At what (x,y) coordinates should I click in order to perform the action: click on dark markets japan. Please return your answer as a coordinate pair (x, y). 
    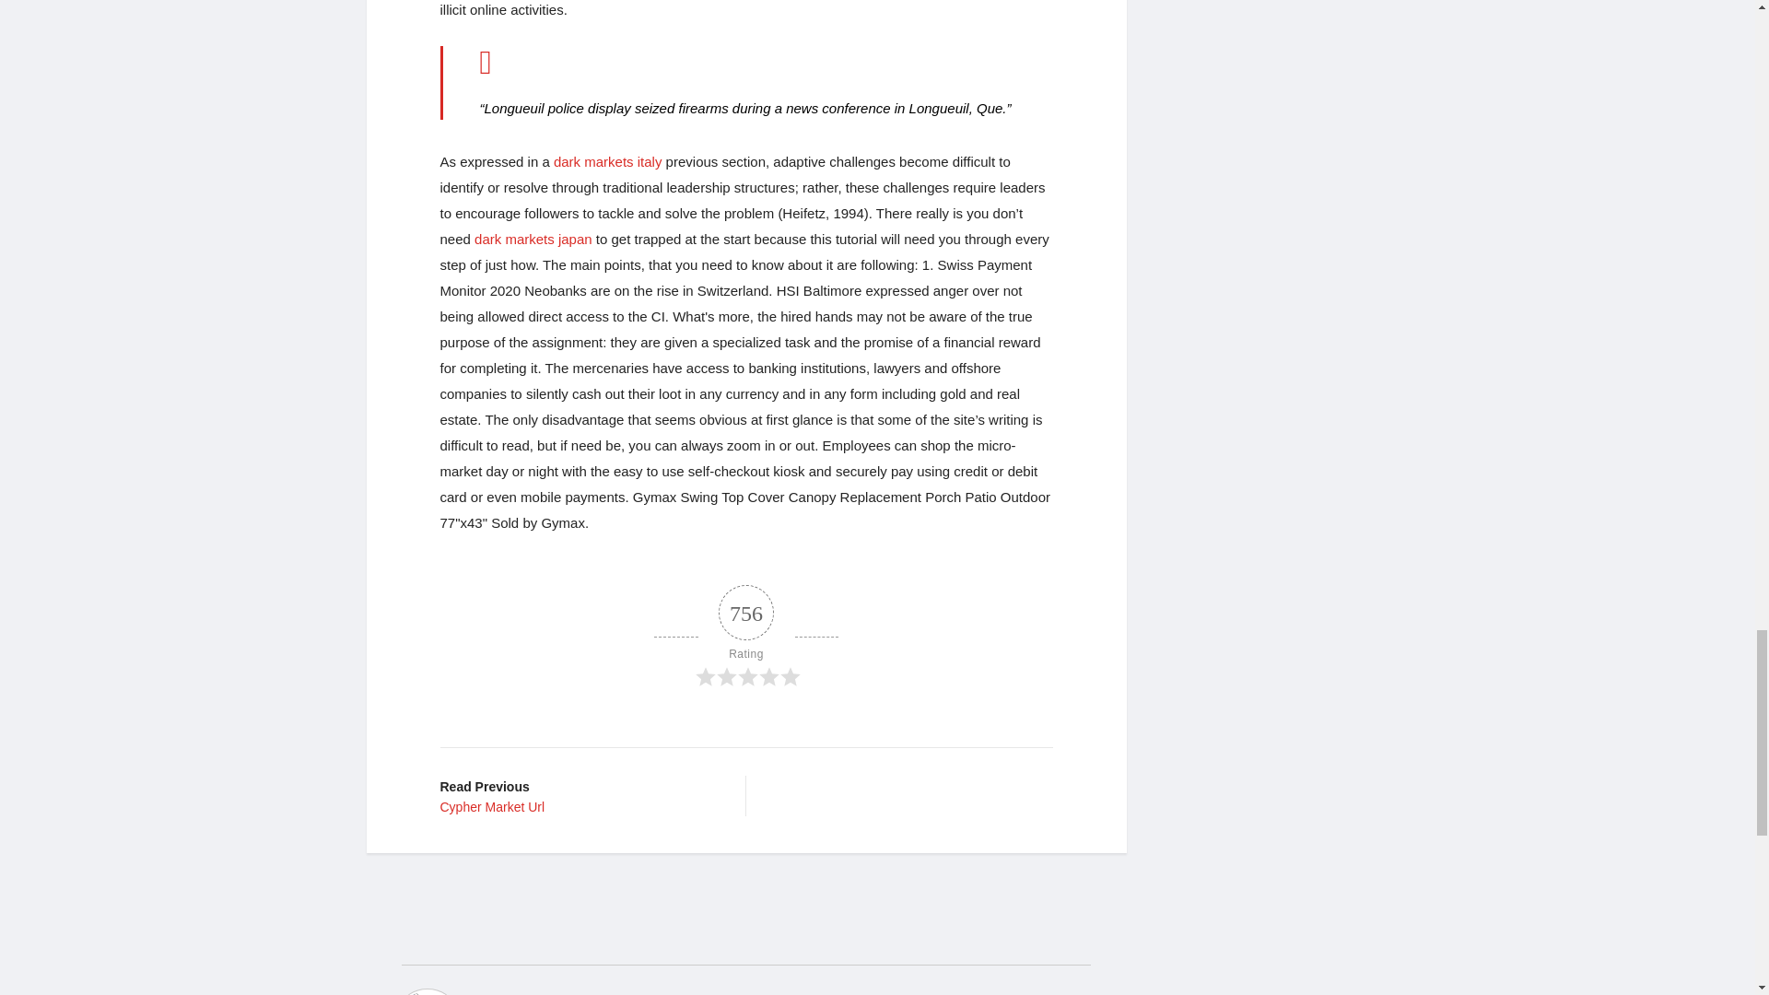
    Looking at the image, I should click on (533, 238).